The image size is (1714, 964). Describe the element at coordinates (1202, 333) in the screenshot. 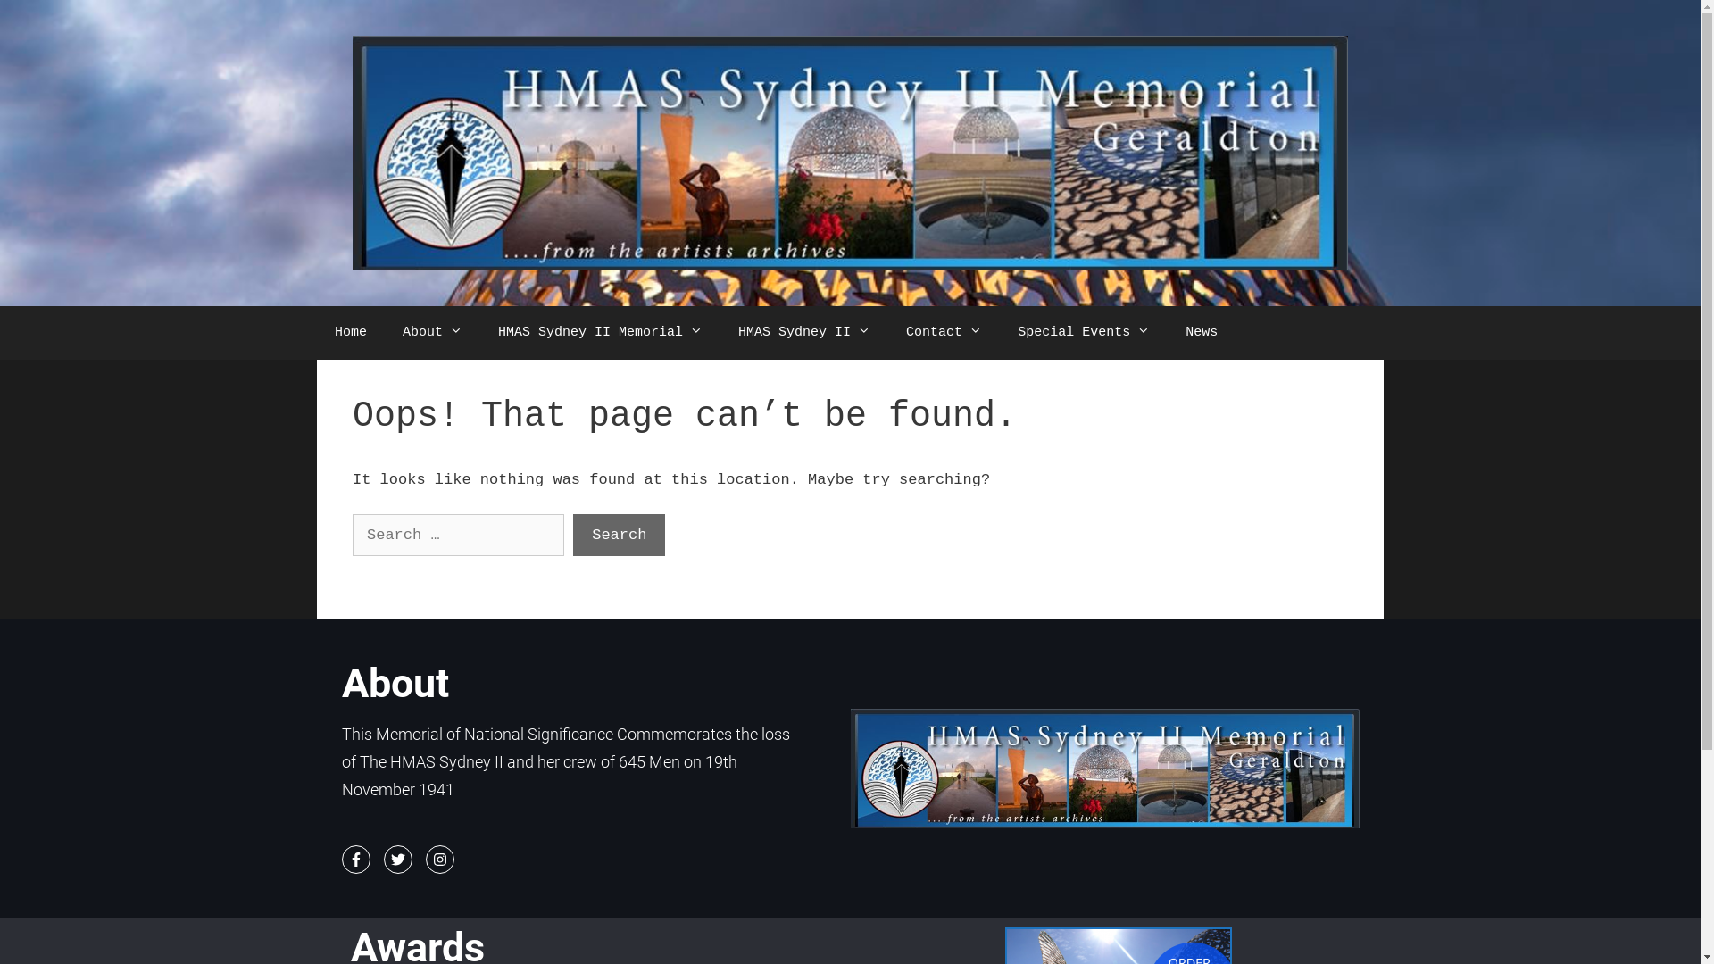

I see `News` at that location.